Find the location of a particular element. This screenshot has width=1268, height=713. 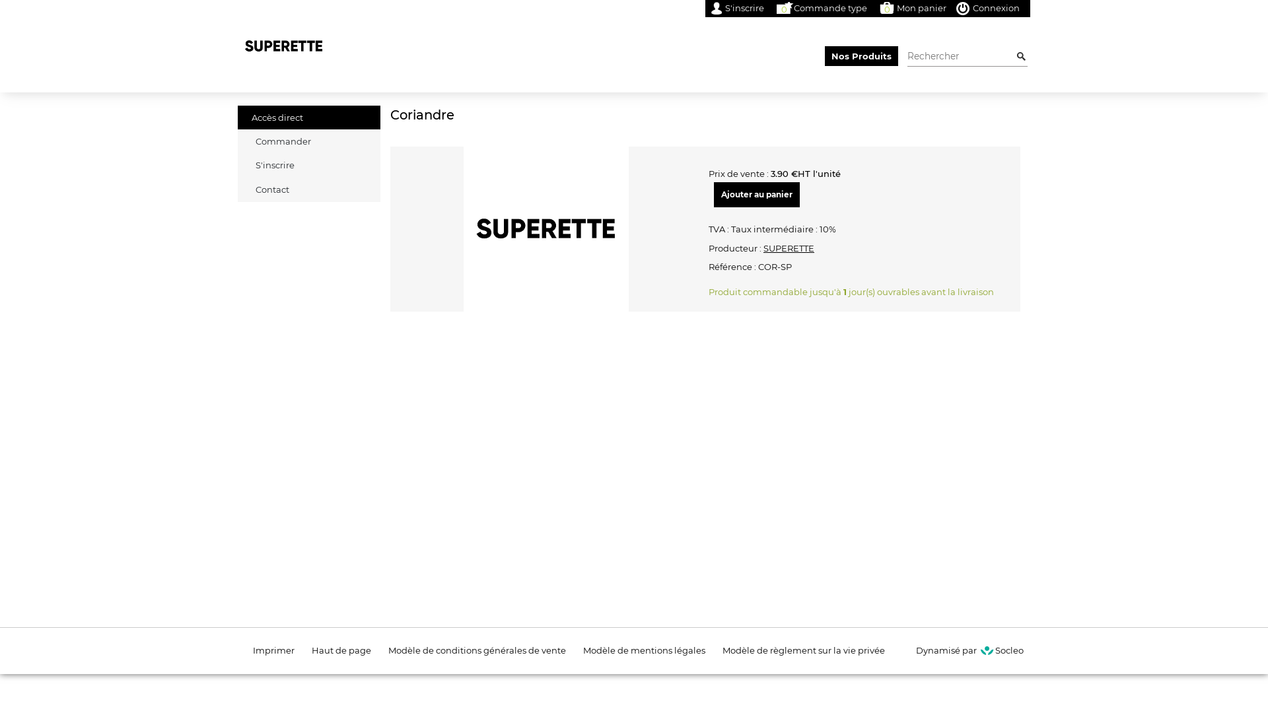

S'inscrire is located at coordinates (736, 9).